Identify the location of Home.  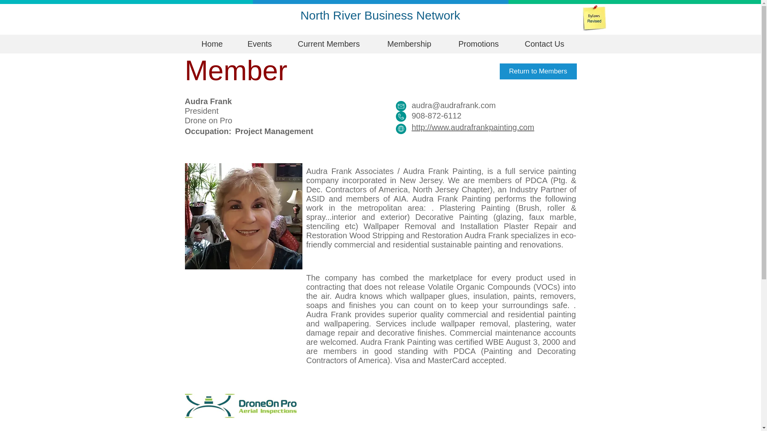
(212, 44).